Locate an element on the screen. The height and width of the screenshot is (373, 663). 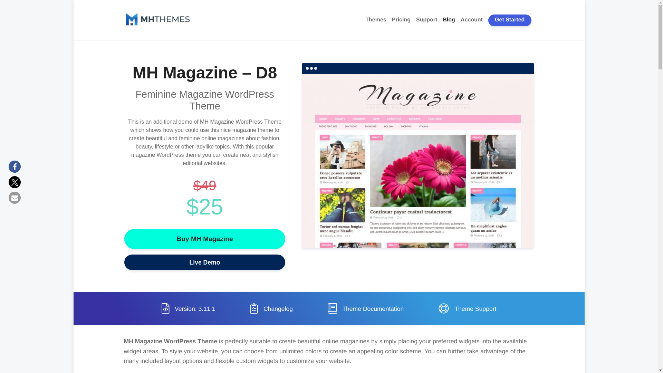
Account is located at coordinates (472, 20).